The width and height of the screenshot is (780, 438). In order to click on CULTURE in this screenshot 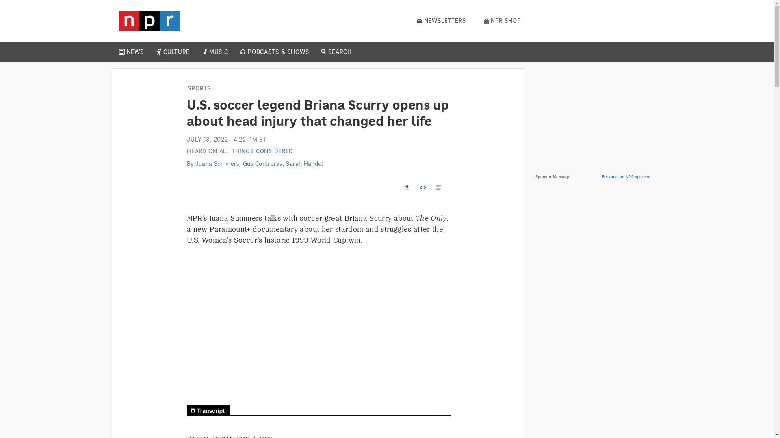, I will do `click(176, 52)`.